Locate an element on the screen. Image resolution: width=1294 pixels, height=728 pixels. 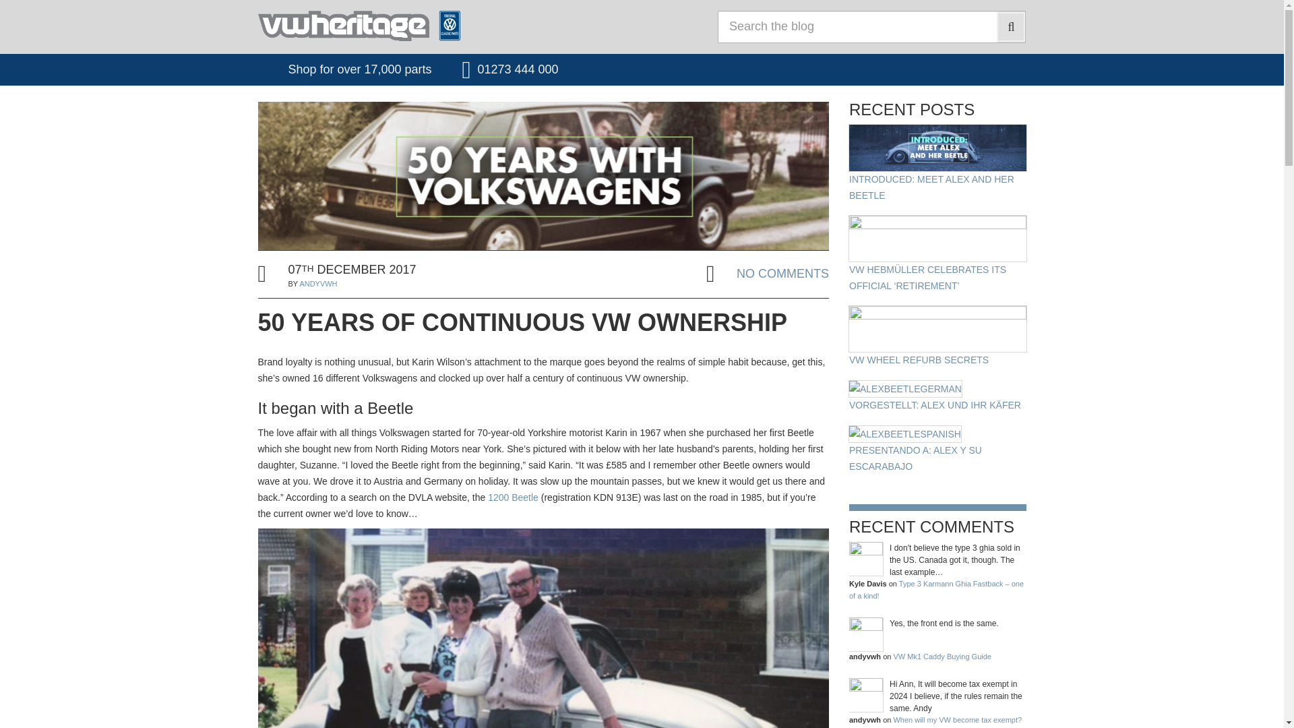
When will my VW become tax exempt? is located at coordinates (957, 719).